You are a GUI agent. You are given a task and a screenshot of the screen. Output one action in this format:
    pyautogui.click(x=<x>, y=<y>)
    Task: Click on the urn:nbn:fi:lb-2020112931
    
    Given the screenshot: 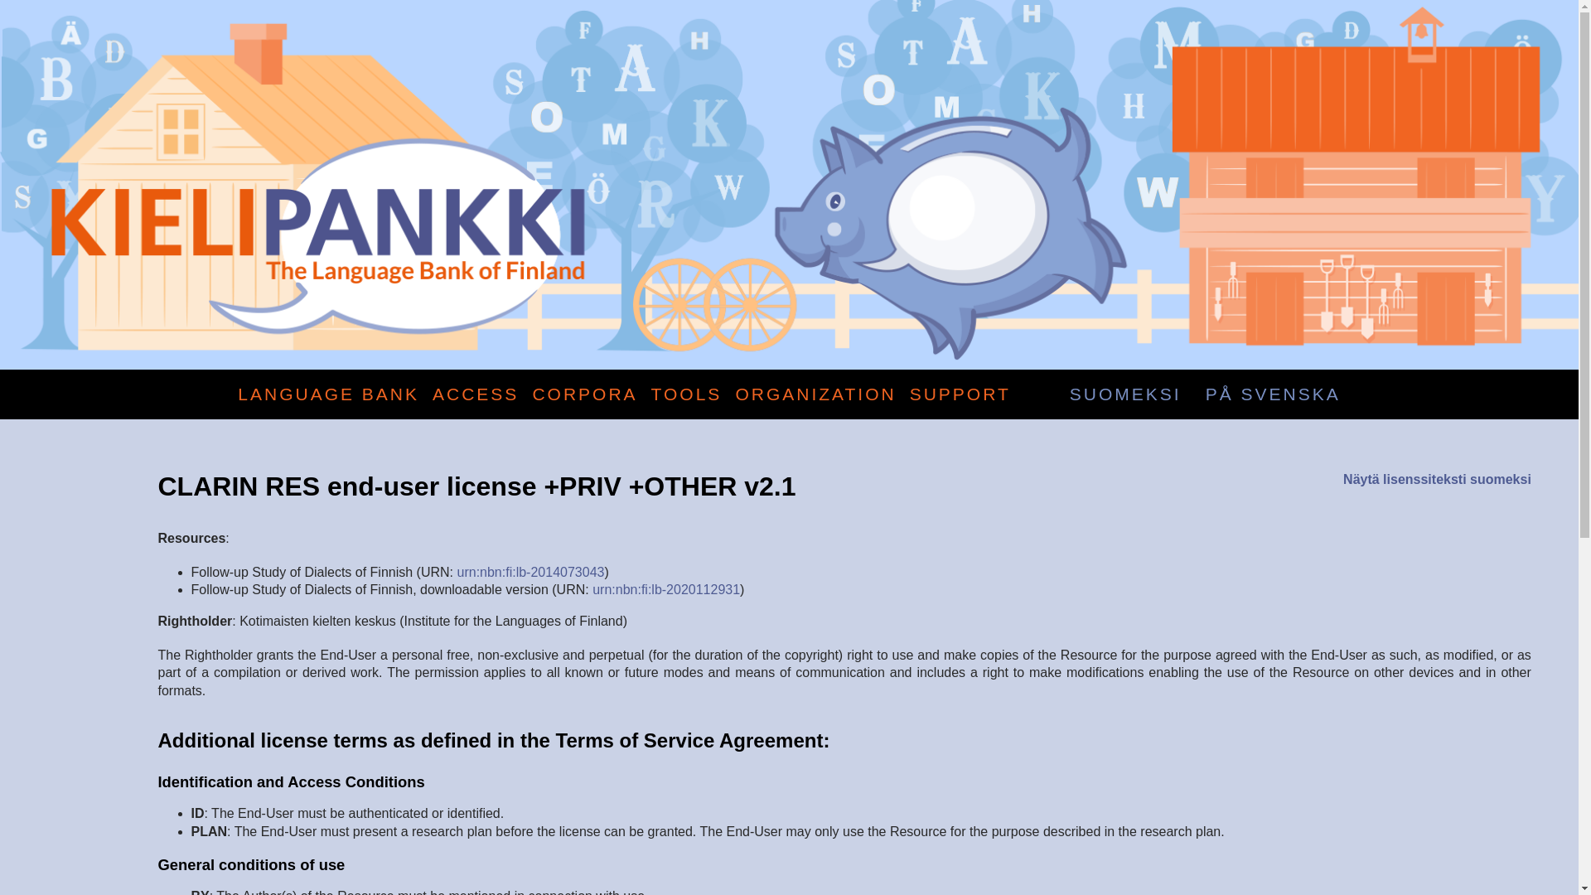 What is the action you would take?
    pyautogui.click(x=665, y=590)
    